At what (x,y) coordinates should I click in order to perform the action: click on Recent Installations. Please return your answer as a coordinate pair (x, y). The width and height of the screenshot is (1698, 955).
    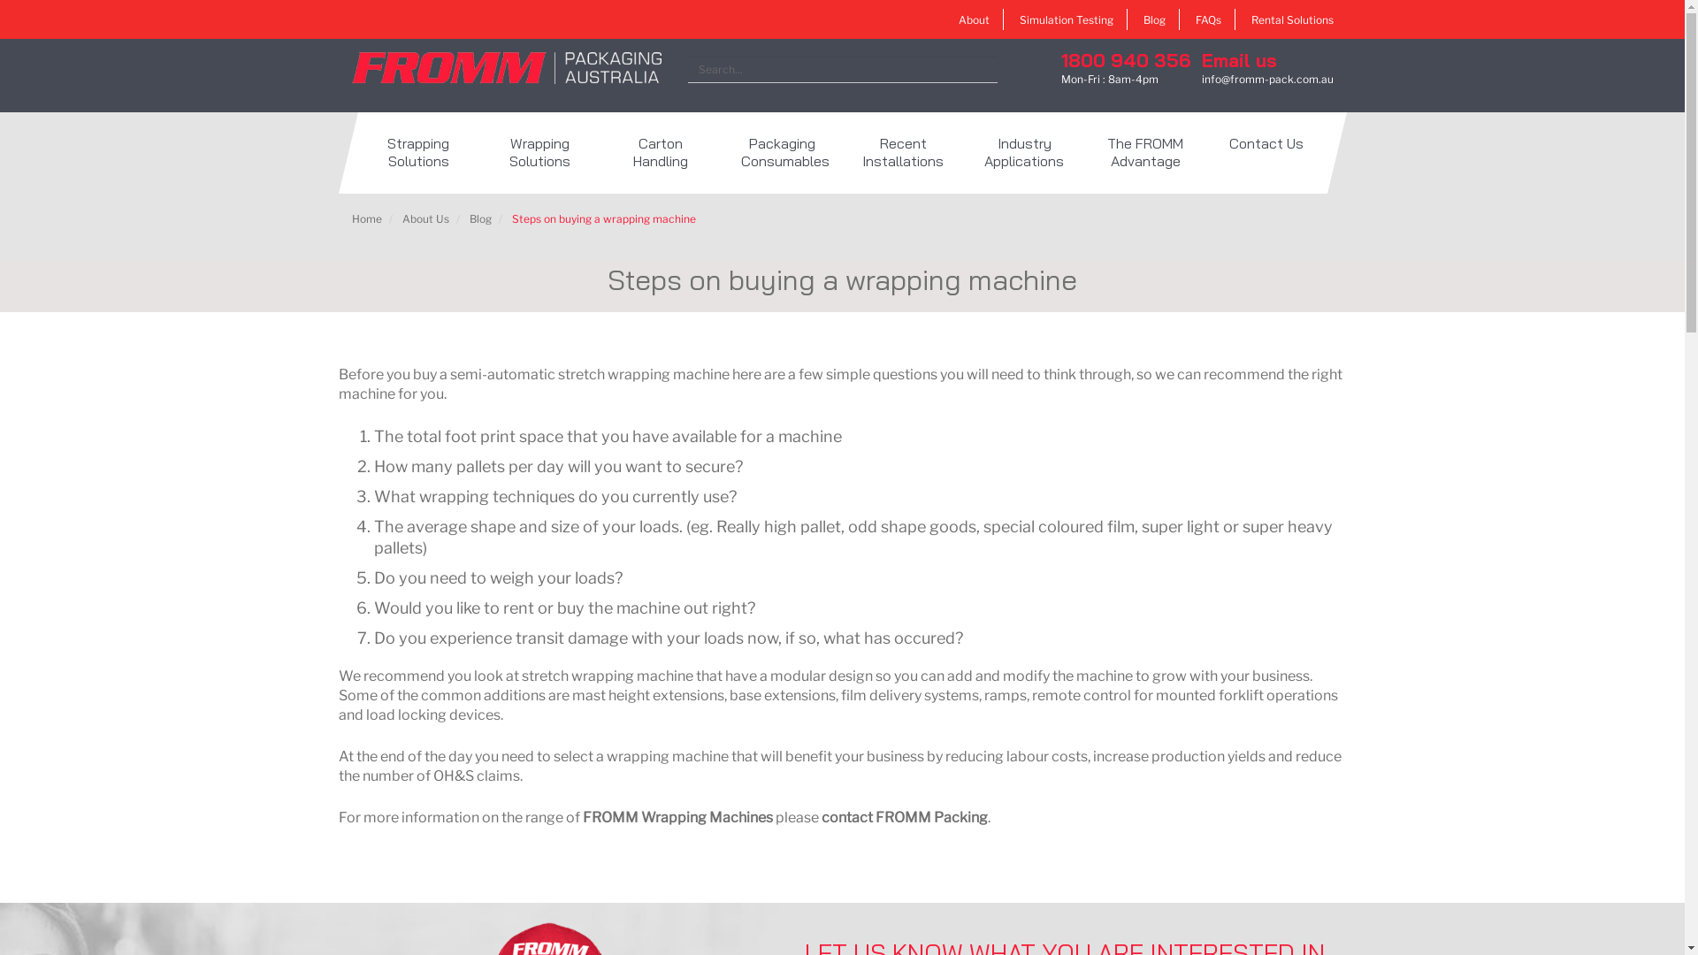
    Looking at the image, I should click on (902, 153).